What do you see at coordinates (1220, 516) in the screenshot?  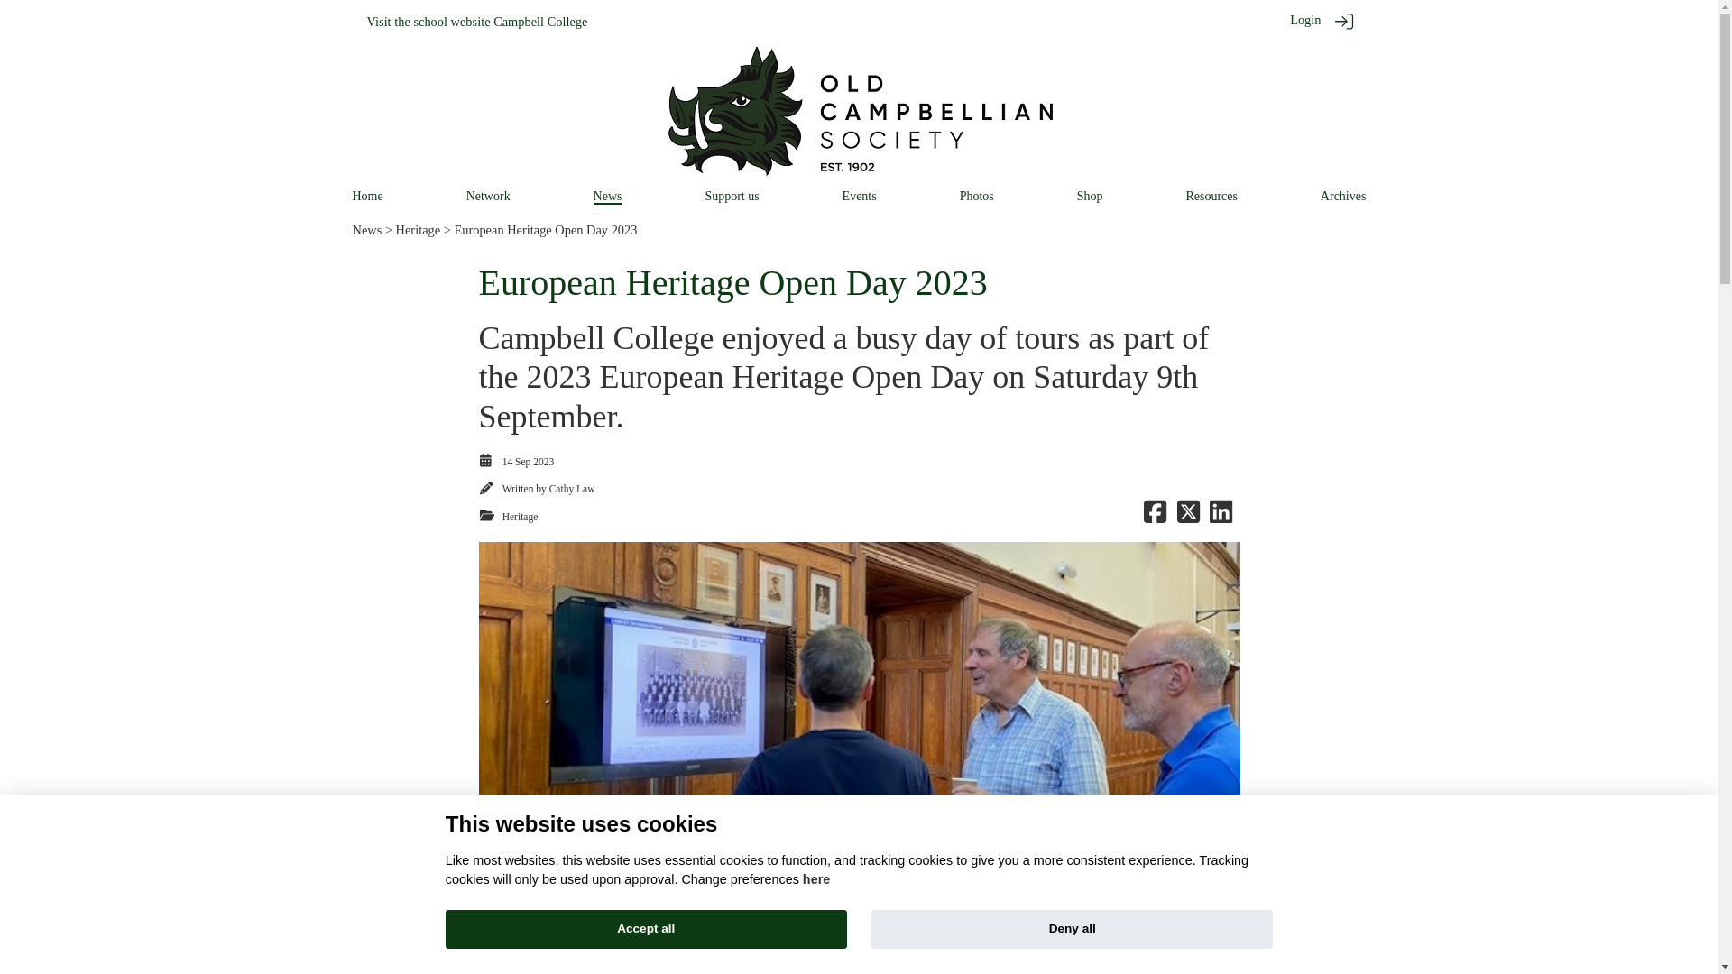 I see `Share on LinkedIn` at bounding box center [1220, 516].